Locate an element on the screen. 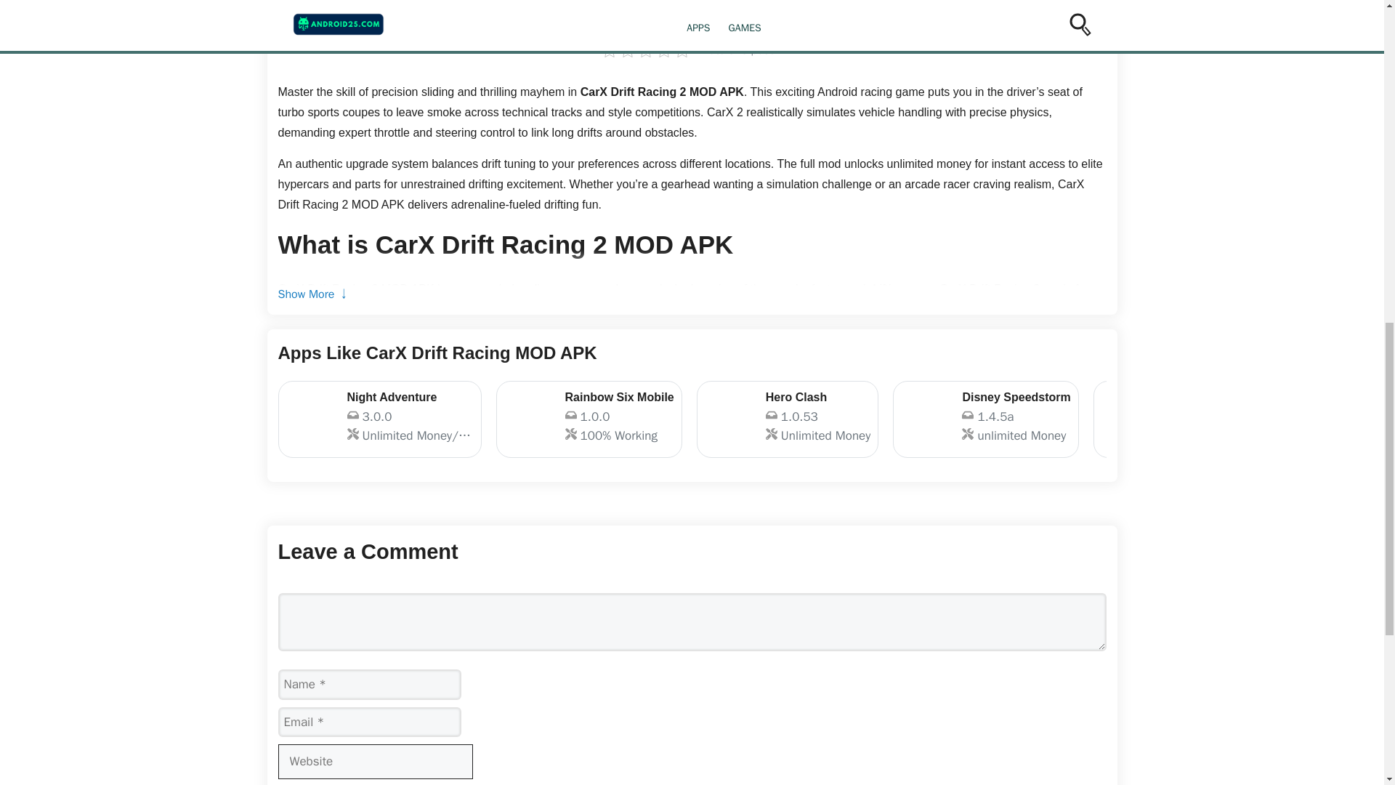  Hero Clash is located at coordinates (788, 419).